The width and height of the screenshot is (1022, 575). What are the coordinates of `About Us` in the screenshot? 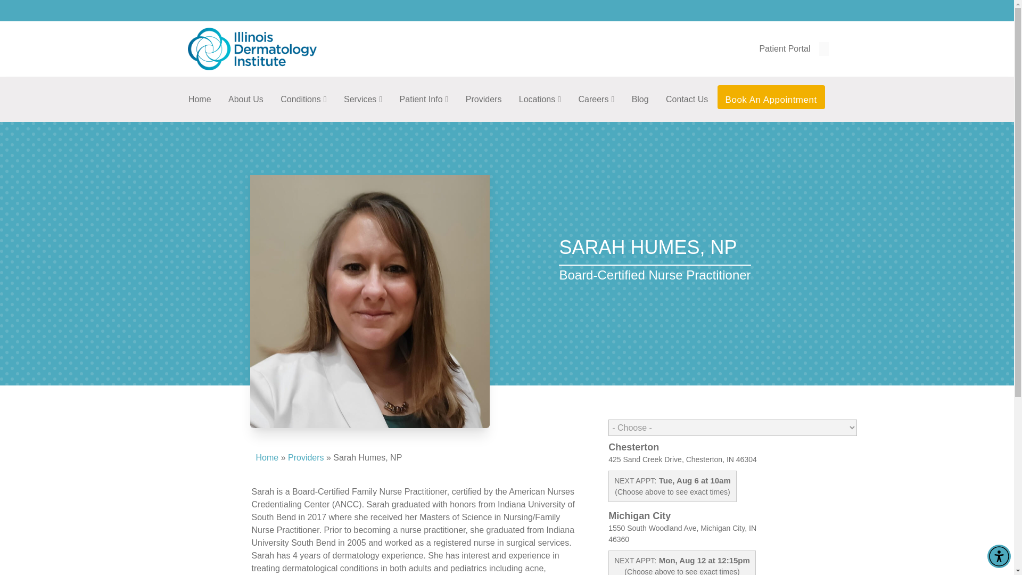 It's located at (246, 96).